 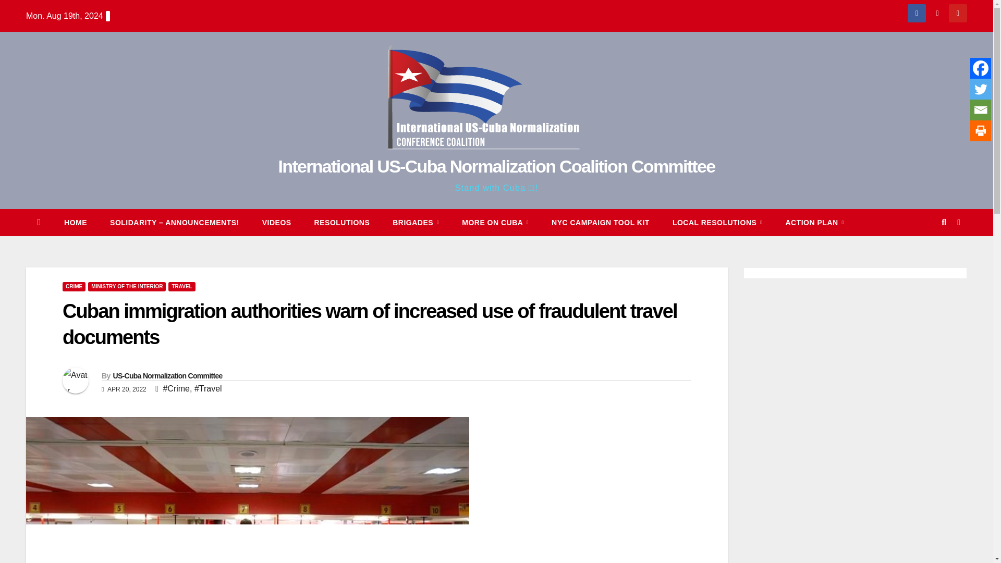 What do you see at coordinates (495, 222) in the screenshot?
I see `More on Cuba` at bounding box center [495, 222].